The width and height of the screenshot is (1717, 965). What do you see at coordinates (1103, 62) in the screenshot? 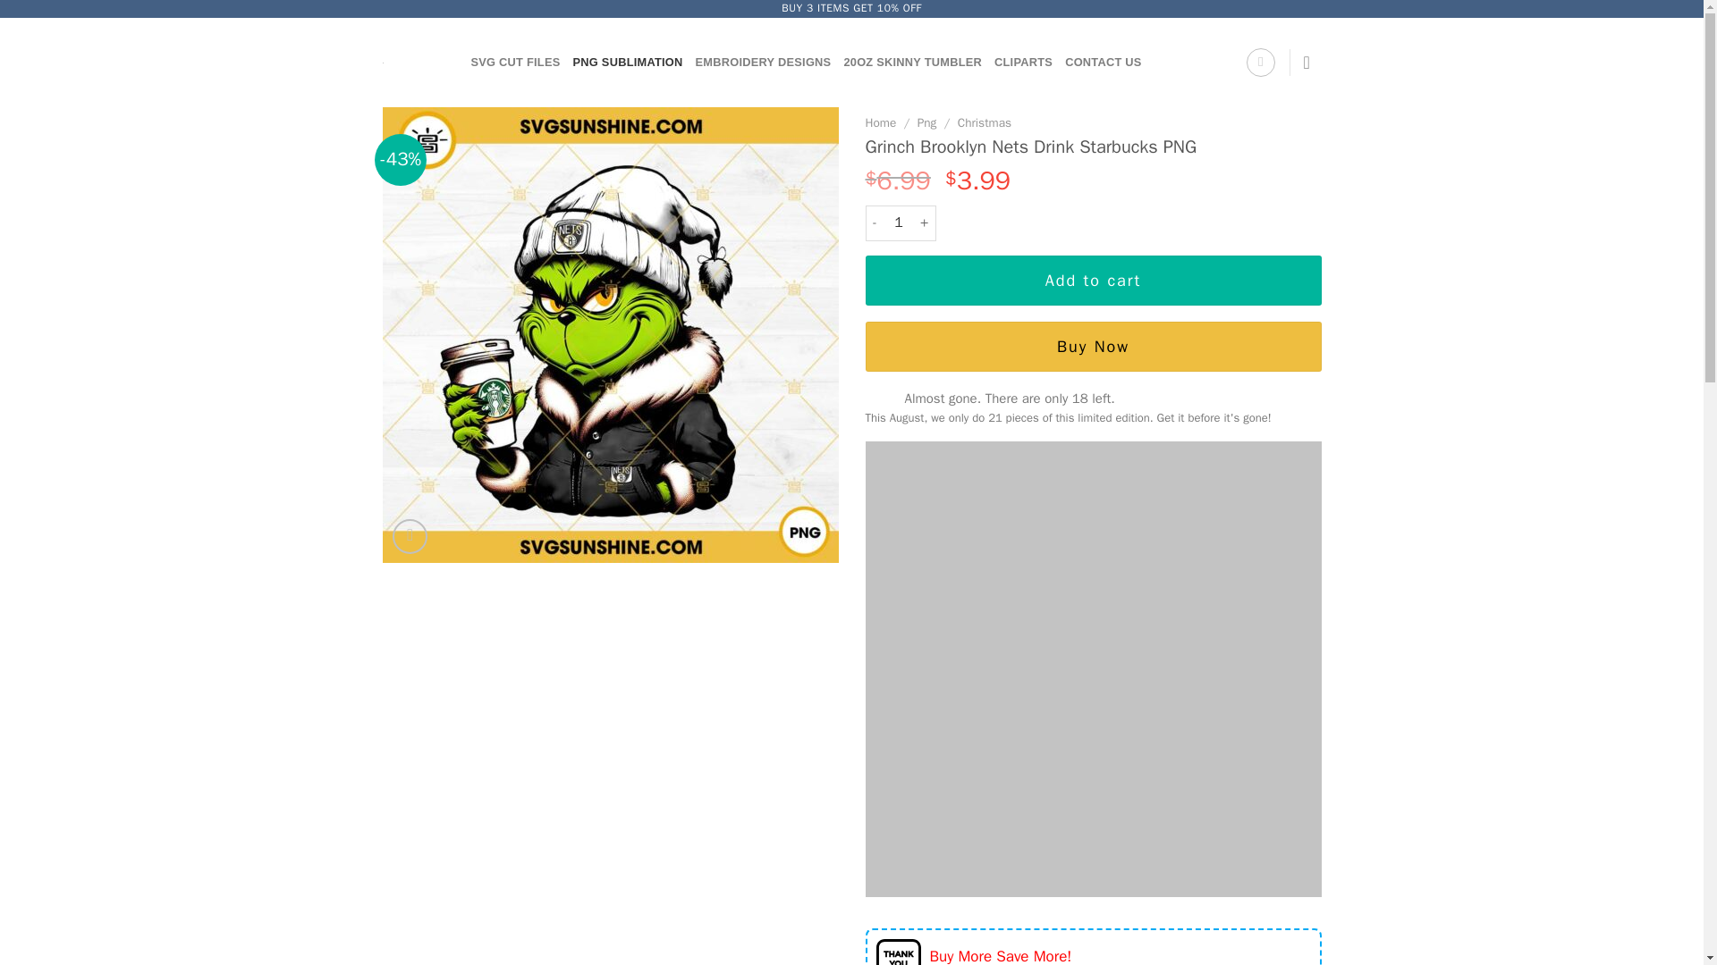
I see `CONTACT US` at bounding box center [1103, 62].